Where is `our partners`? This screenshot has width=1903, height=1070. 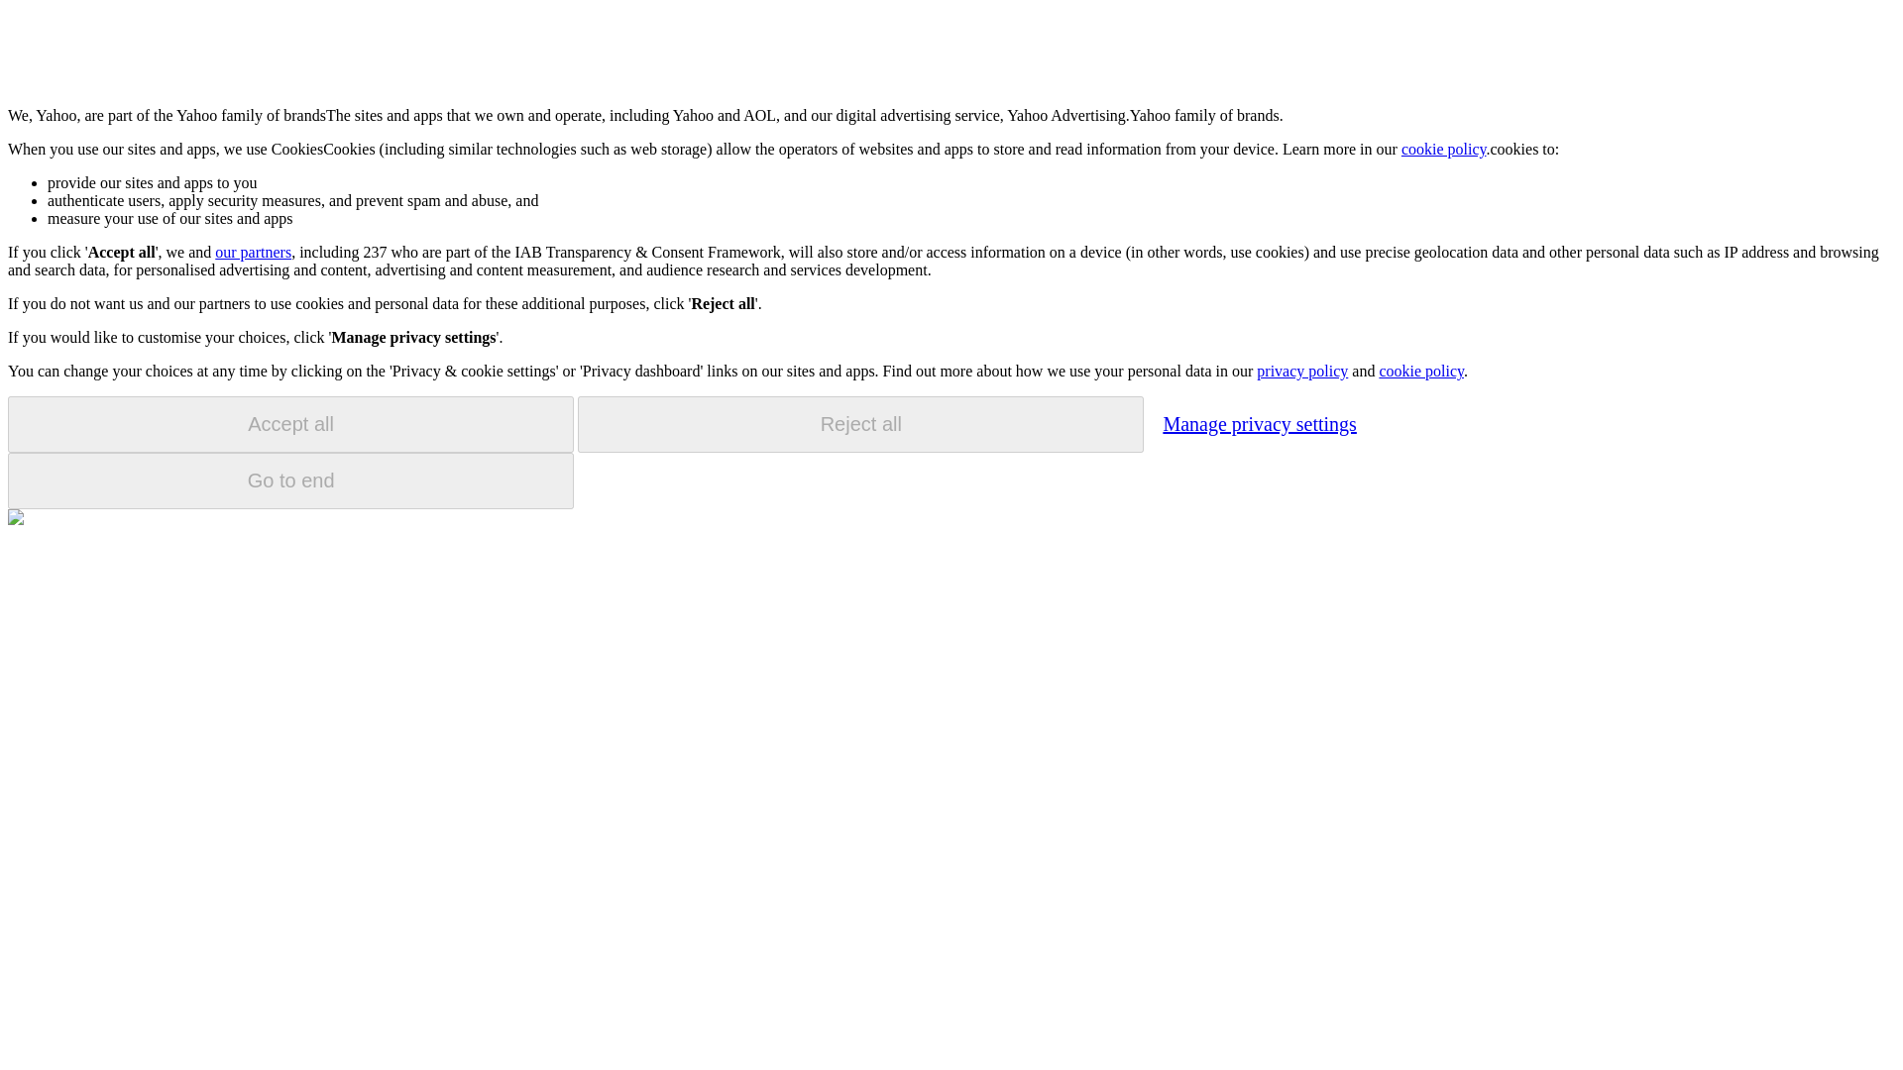 our partners is located at coordinates (252, 252).